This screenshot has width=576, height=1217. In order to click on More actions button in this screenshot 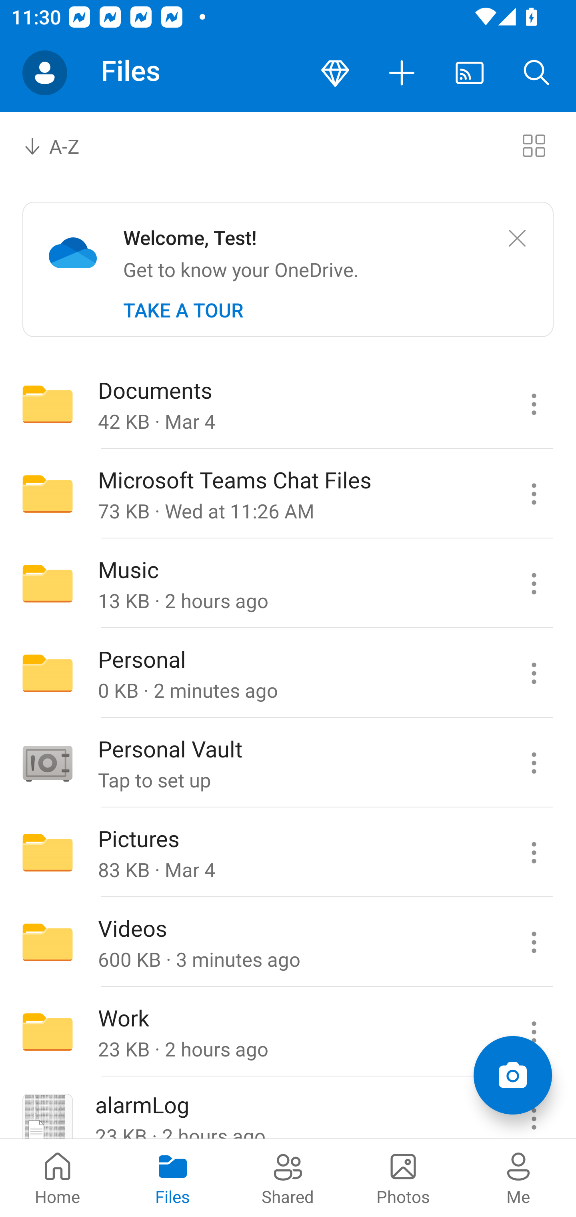, I will do `click(402, 73)`.